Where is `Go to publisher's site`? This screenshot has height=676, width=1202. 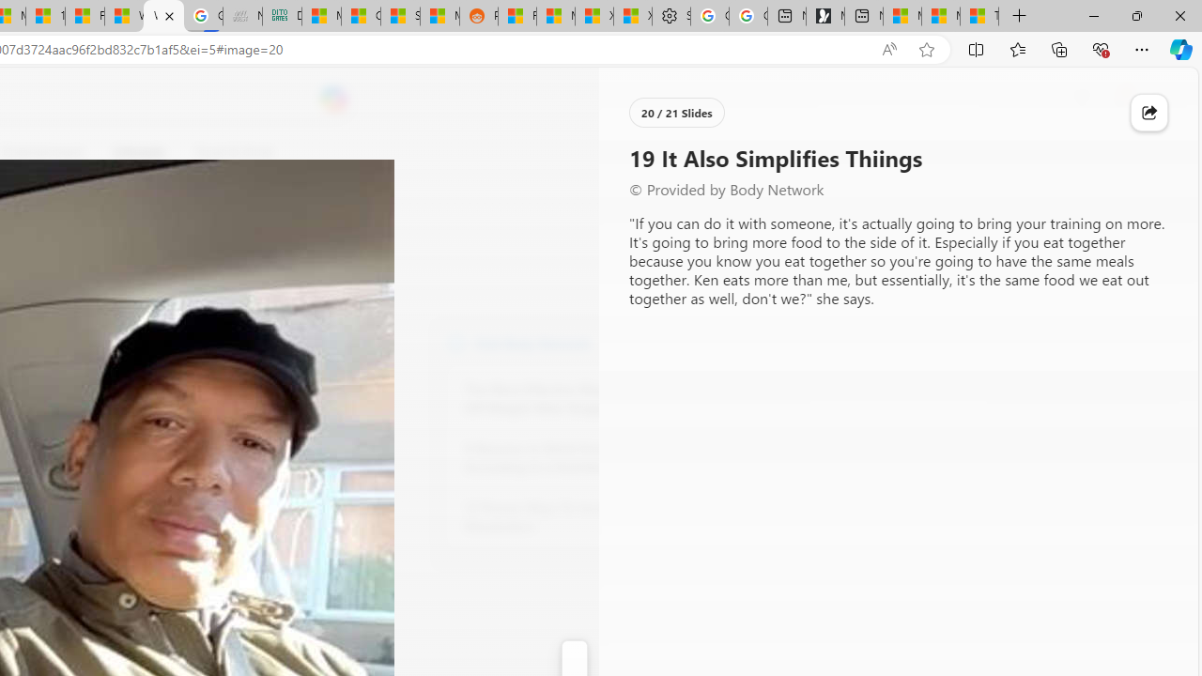 Go to publisher's site is located at coordinates (169, 242).